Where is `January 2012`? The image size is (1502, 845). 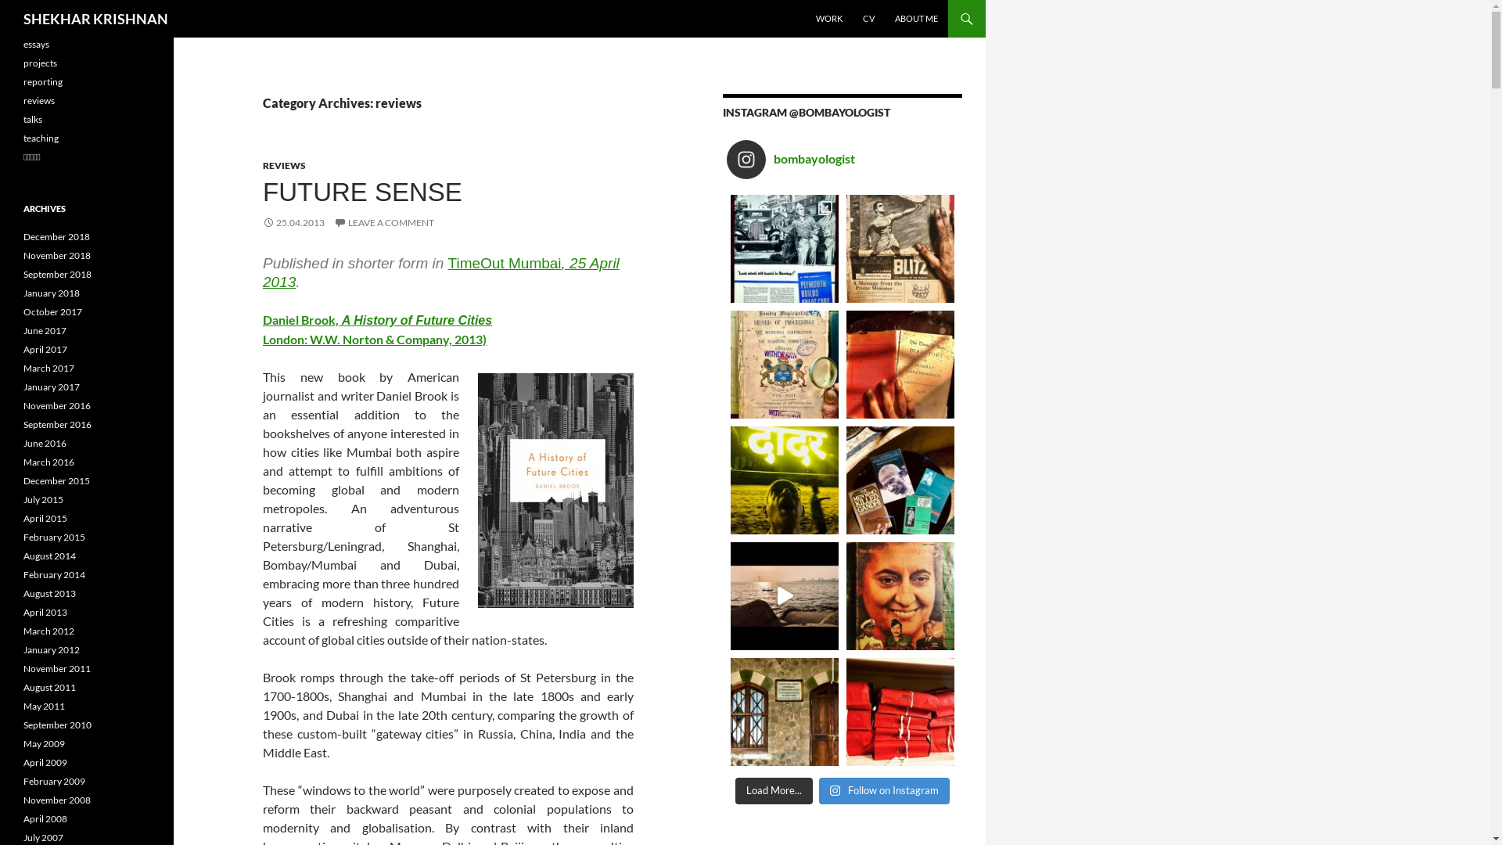
January 2012 is located at coordinates (52, 649).